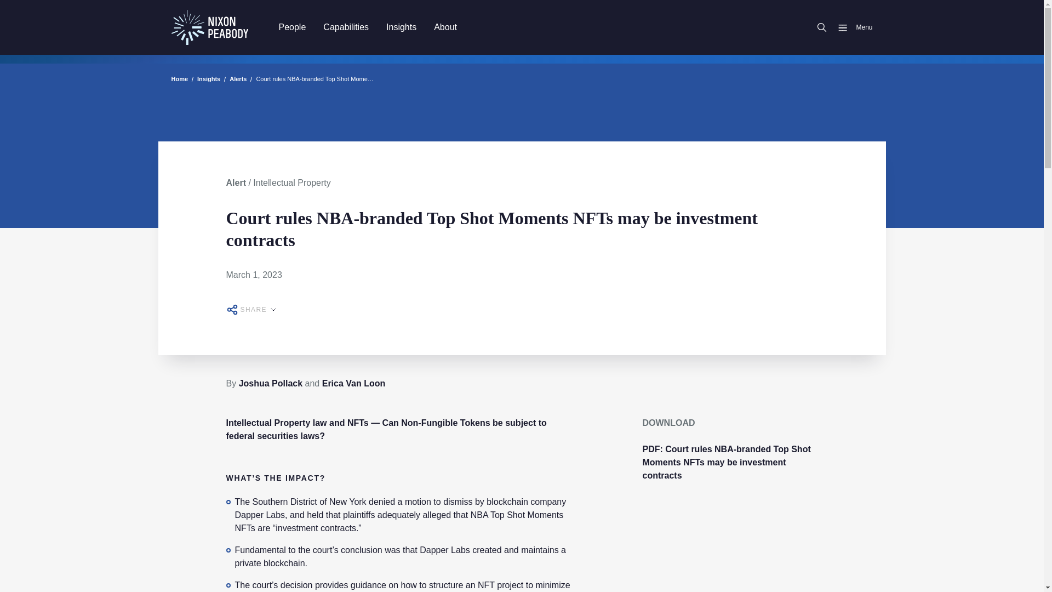 This screenshot has width=1052, height=592. Describe the element at coordinates (850, 27) in the screenshot. I see `Menu` at that location.